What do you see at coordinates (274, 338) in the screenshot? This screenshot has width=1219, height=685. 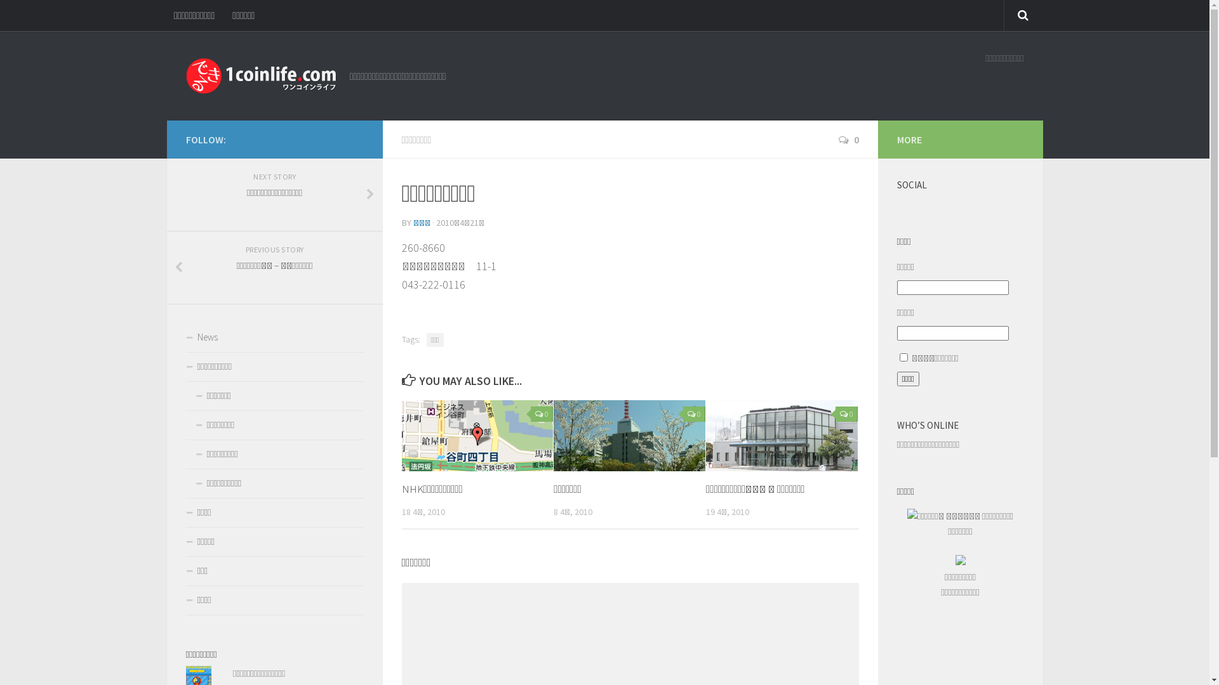 I see `News` at bounding box center [274, 338].